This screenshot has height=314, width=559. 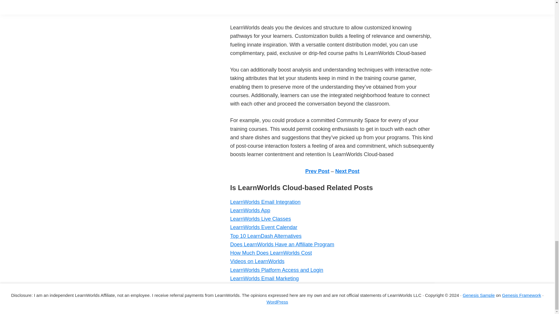 What do you see at coordinates (264, 279) in the screenshot?
I see `LearnWorlds Email Marketing` at bounding box center [264, 279].